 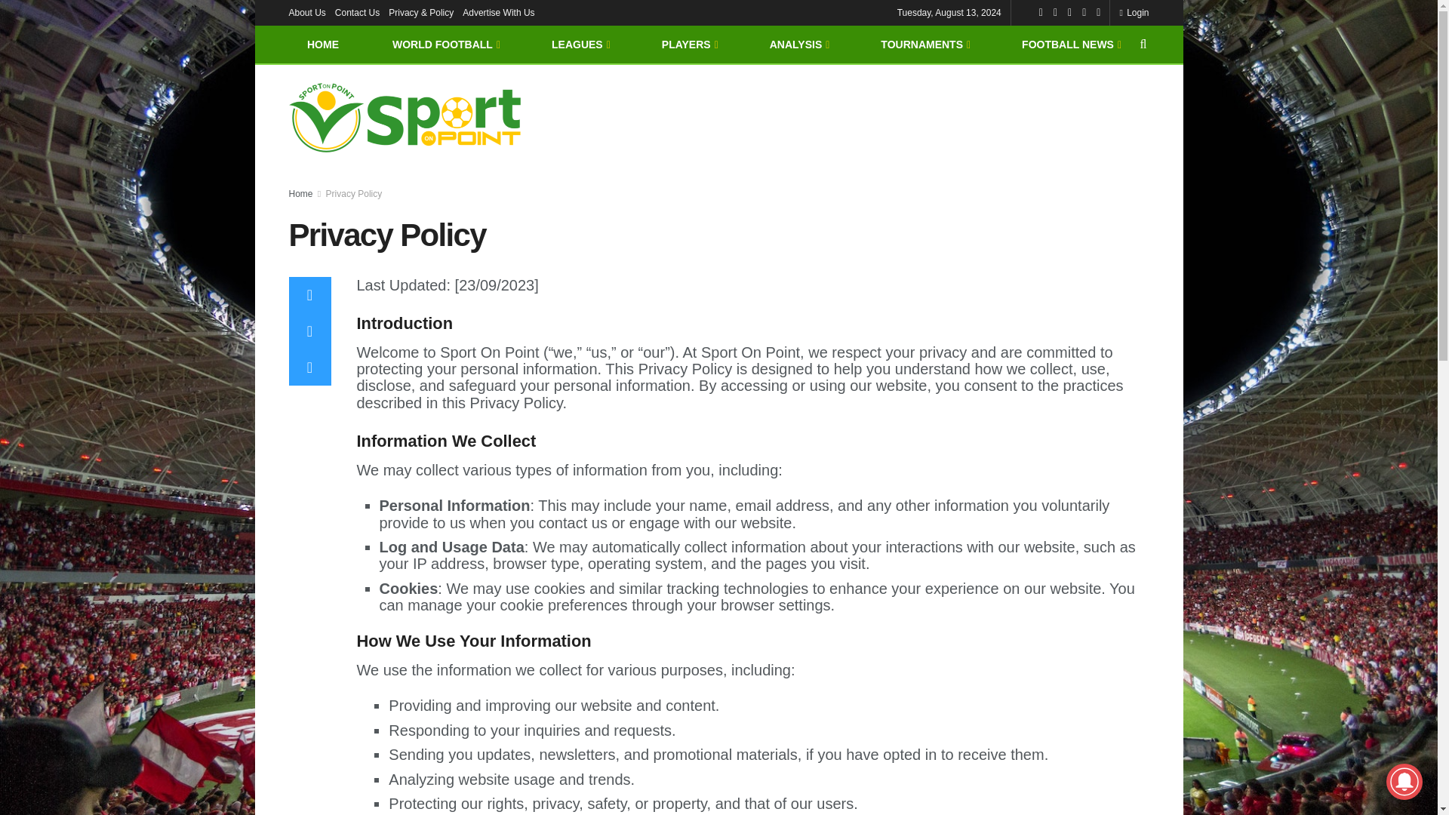 What do you see at coordinates (798, 44) in the screenshot?
I see `ANALYSIS` at bounding box center [798, 44].